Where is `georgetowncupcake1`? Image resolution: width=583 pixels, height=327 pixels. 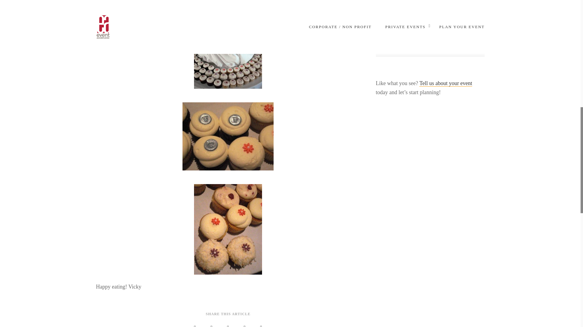 georgetowncupcake1 is located at coordinates (228, 44).